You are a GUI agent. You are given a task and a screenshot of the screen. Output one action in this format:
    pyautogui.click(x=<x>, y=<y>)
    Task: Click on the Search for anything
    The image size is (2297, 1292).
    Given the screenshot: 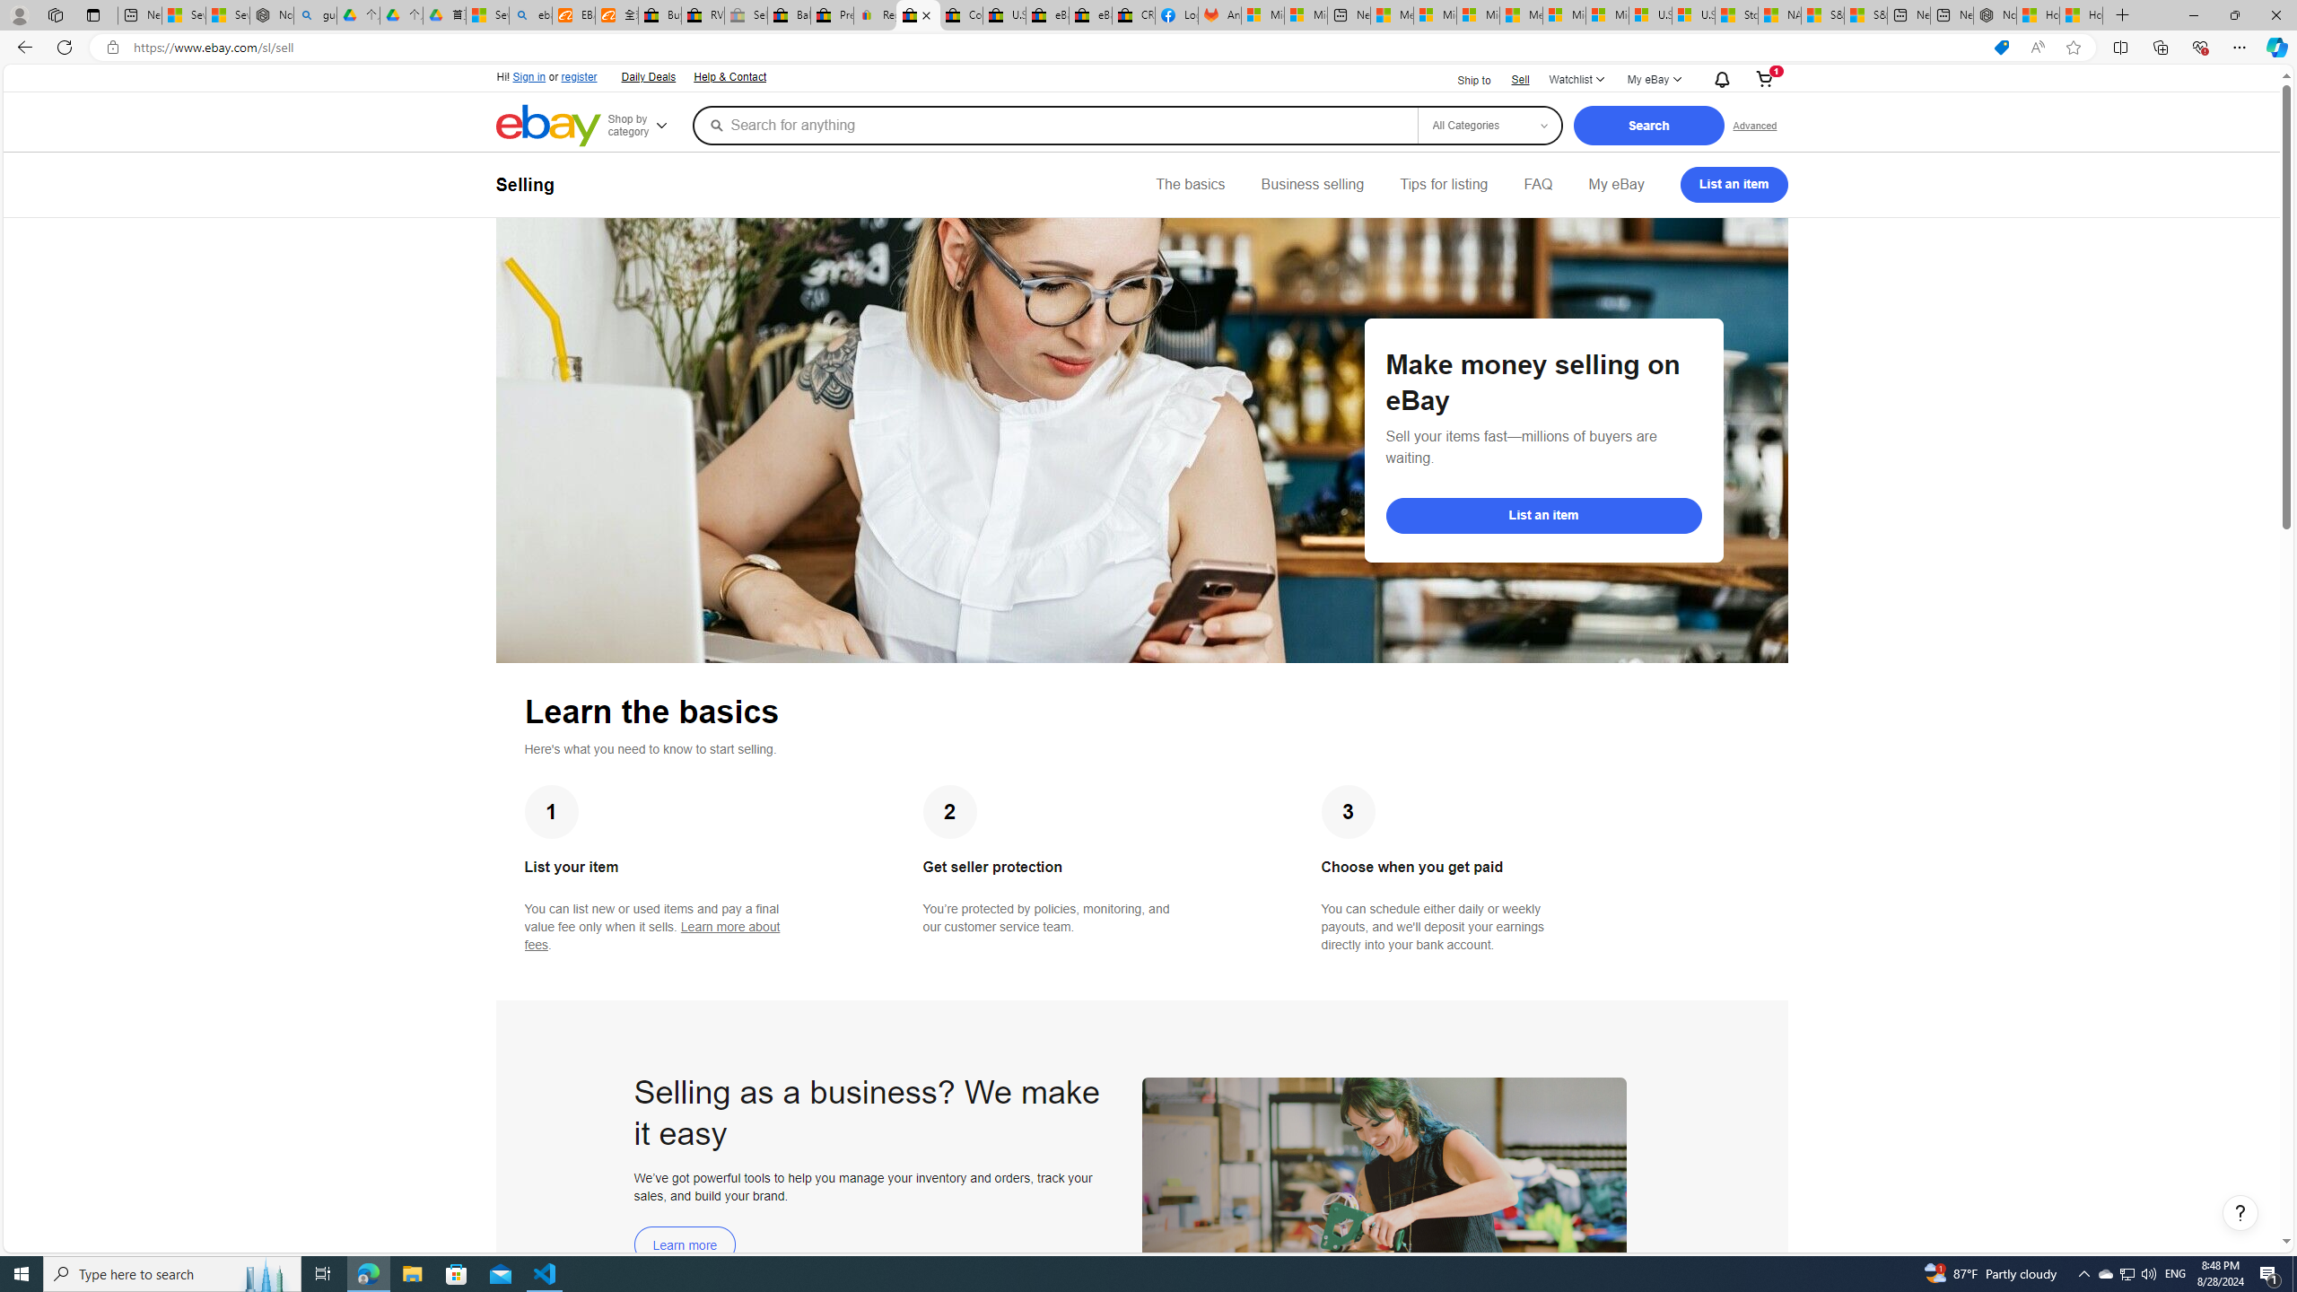 What is the action you would take?
    pyautogui.click(x=1053, y=125)
    